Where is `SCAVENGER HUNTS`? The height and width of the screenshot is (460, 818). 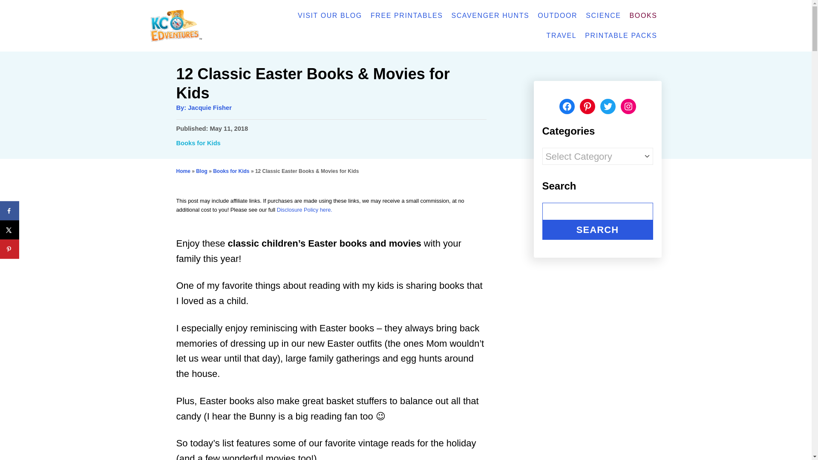
SCAVENGER HUNTS is located at coordinates (490, 16).